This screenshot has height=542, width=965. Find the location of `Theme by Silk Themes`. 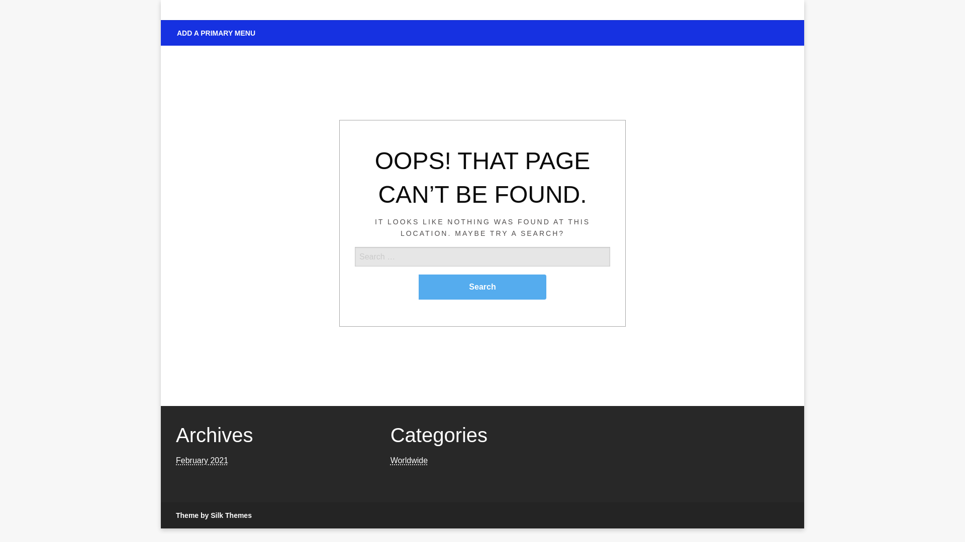

Theme by Silk Themes is located at coordinates (214, 515).